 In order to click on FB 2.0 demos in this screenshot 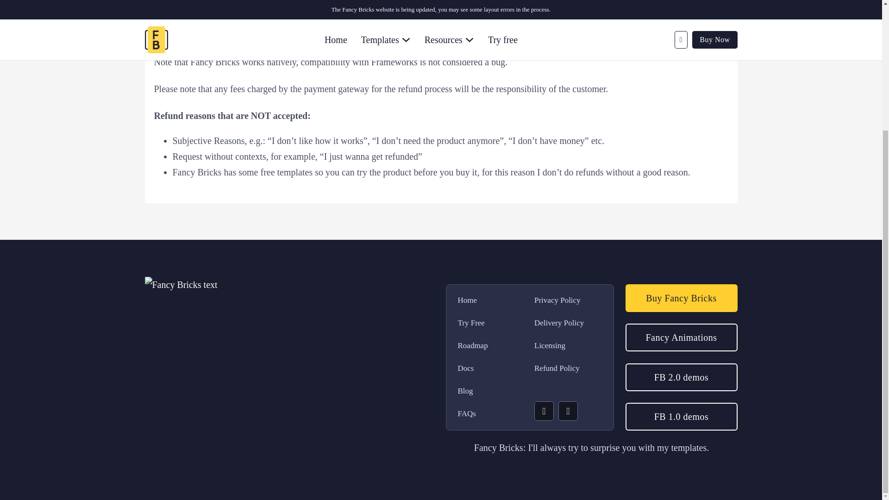, I will do `click(681, 377)`.